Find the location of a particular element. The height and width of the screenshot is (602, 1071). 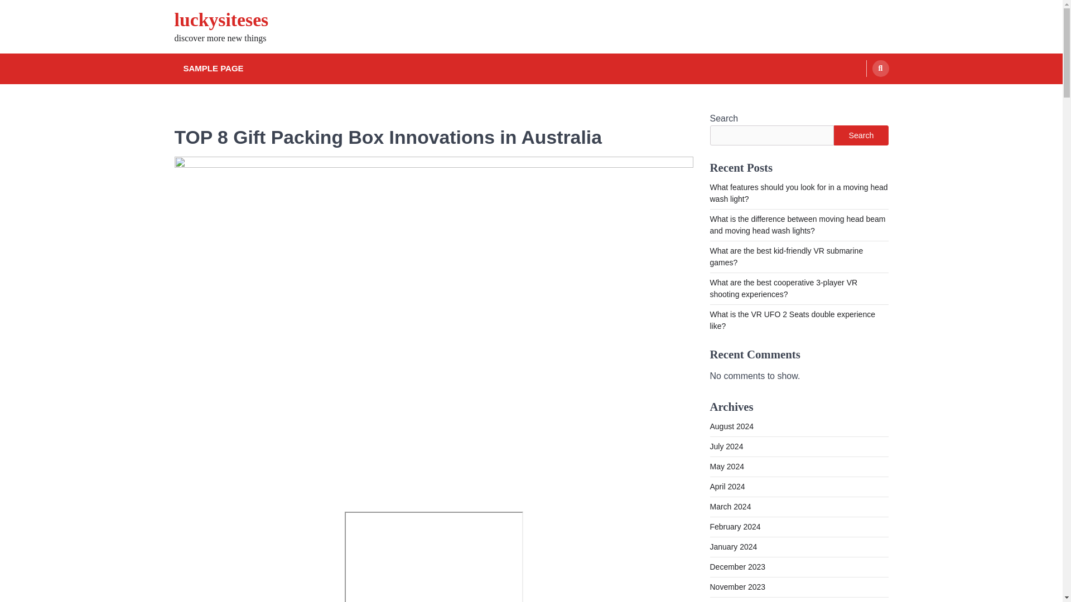

What are the best kid-friendly VR submarine games? is located at coordinates (786, 256).